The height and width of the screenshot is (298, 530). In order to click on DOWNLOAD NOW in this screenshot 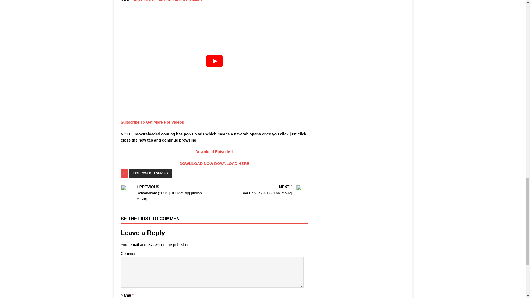, I will do `click(196, 163)`.